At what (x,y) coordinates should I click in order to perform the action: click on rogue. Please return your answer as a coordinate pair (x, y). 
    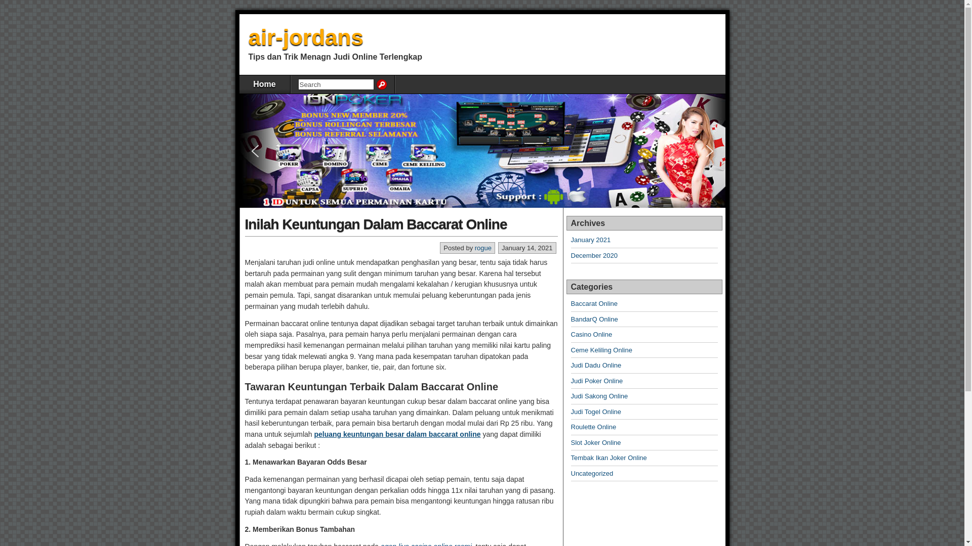
    Looking at the image, I should click on (483, 248).